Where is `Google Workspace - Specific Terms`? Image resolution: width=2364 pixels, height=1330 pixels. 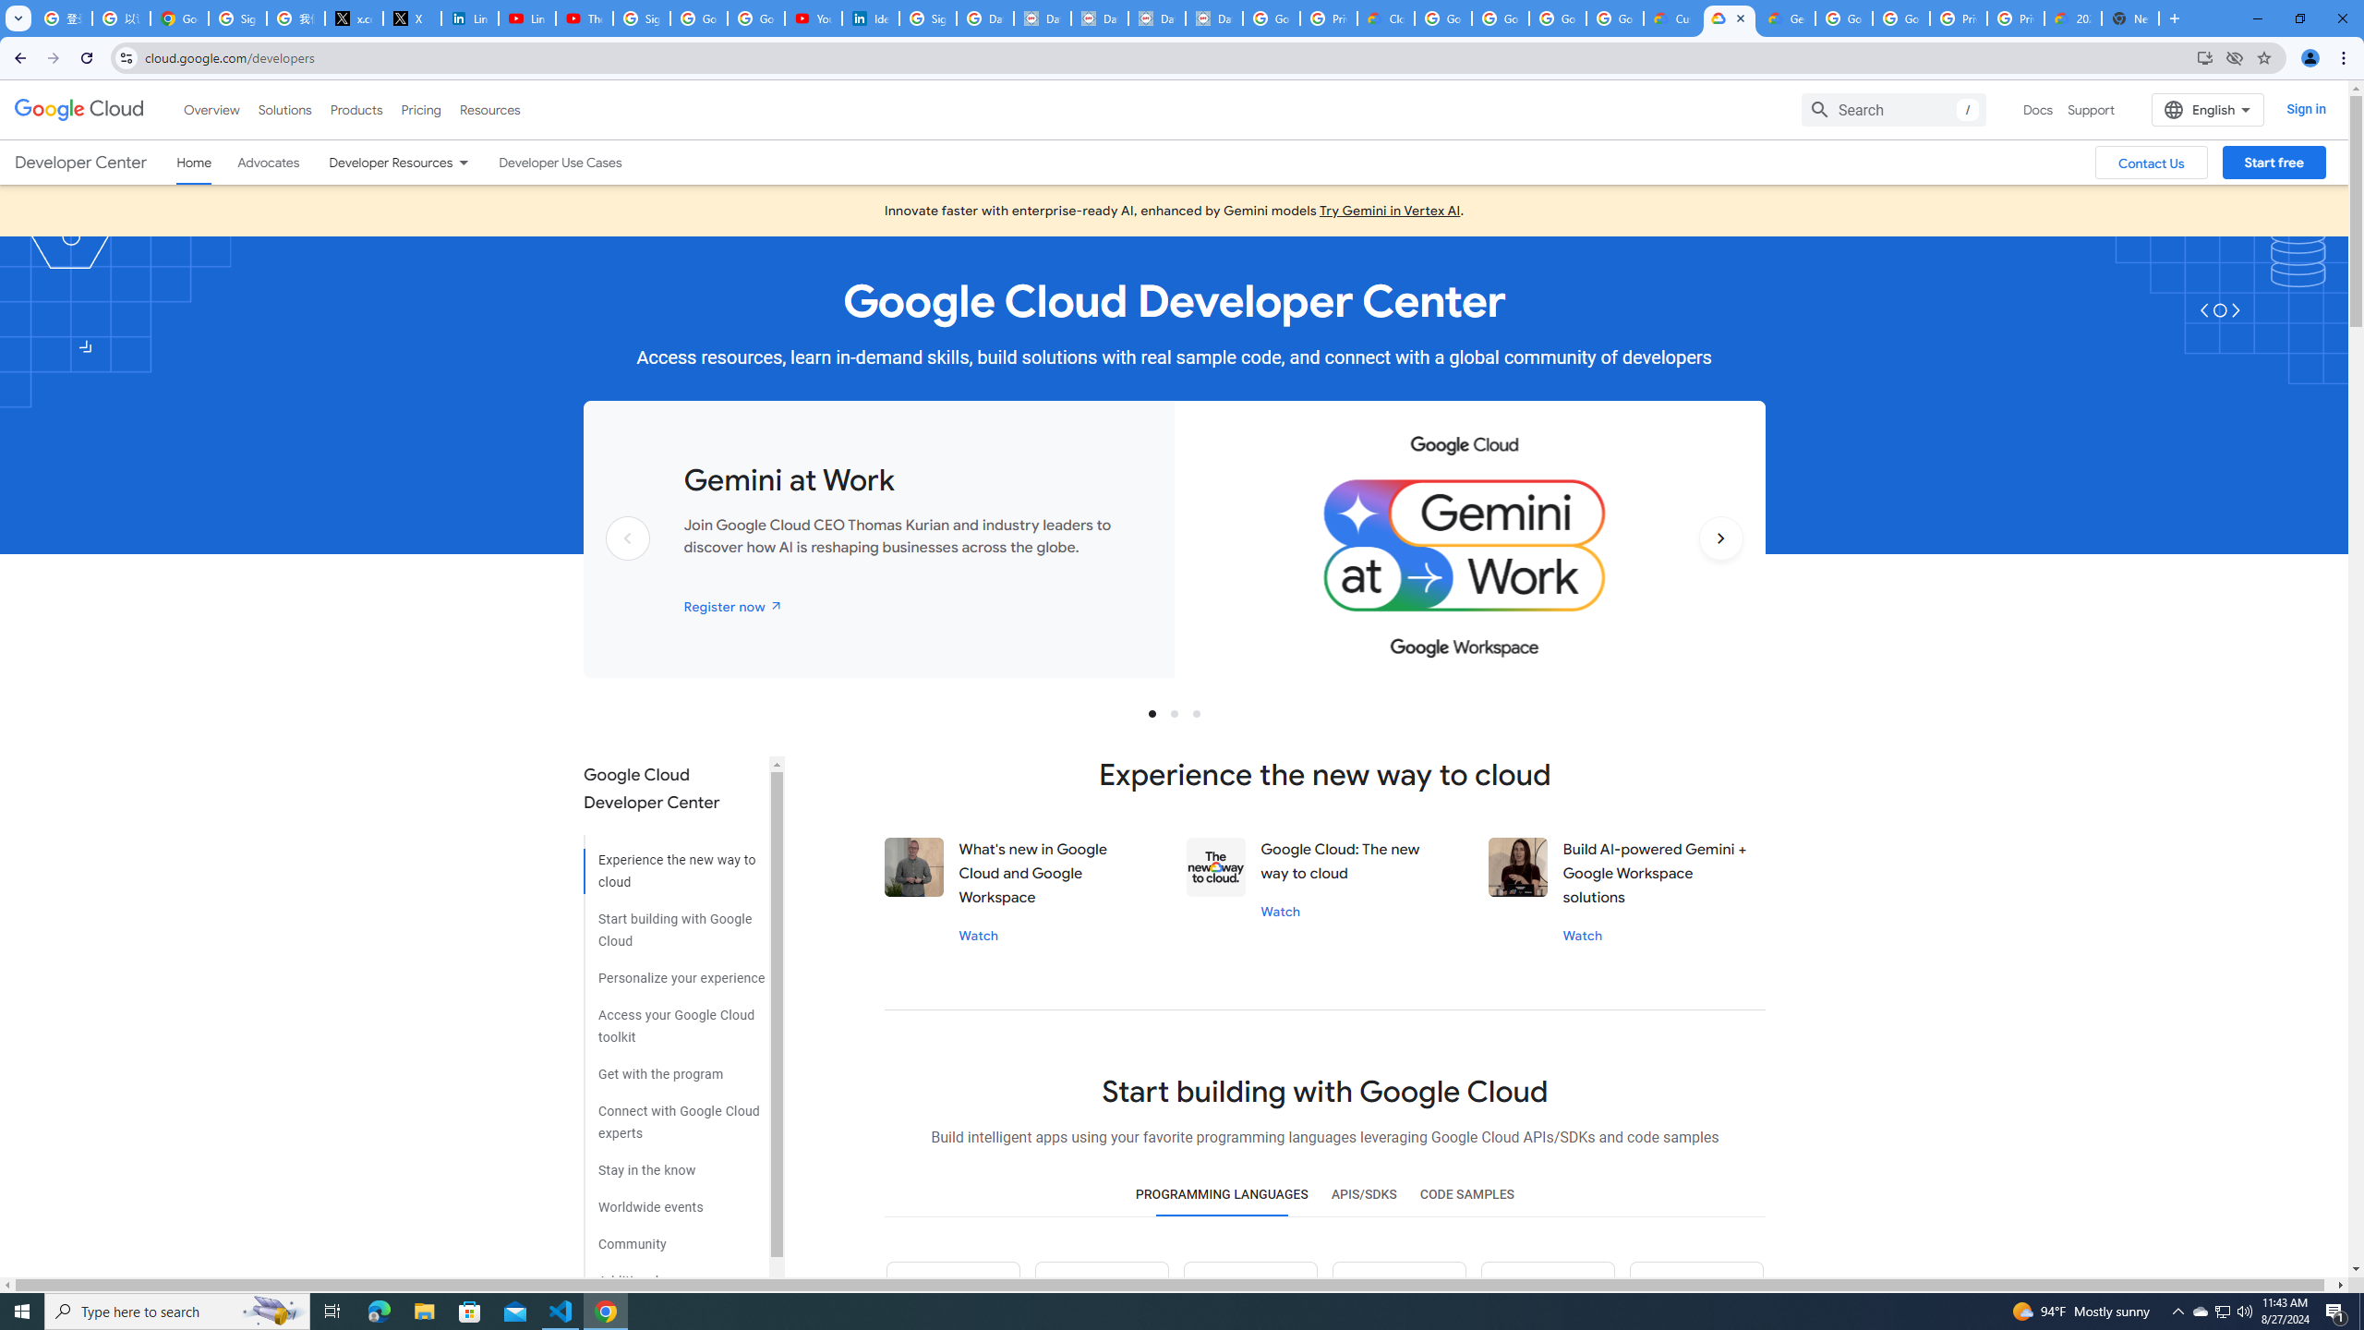
Google Workspace - Specific Terms is located at coordinates (1558, 18).